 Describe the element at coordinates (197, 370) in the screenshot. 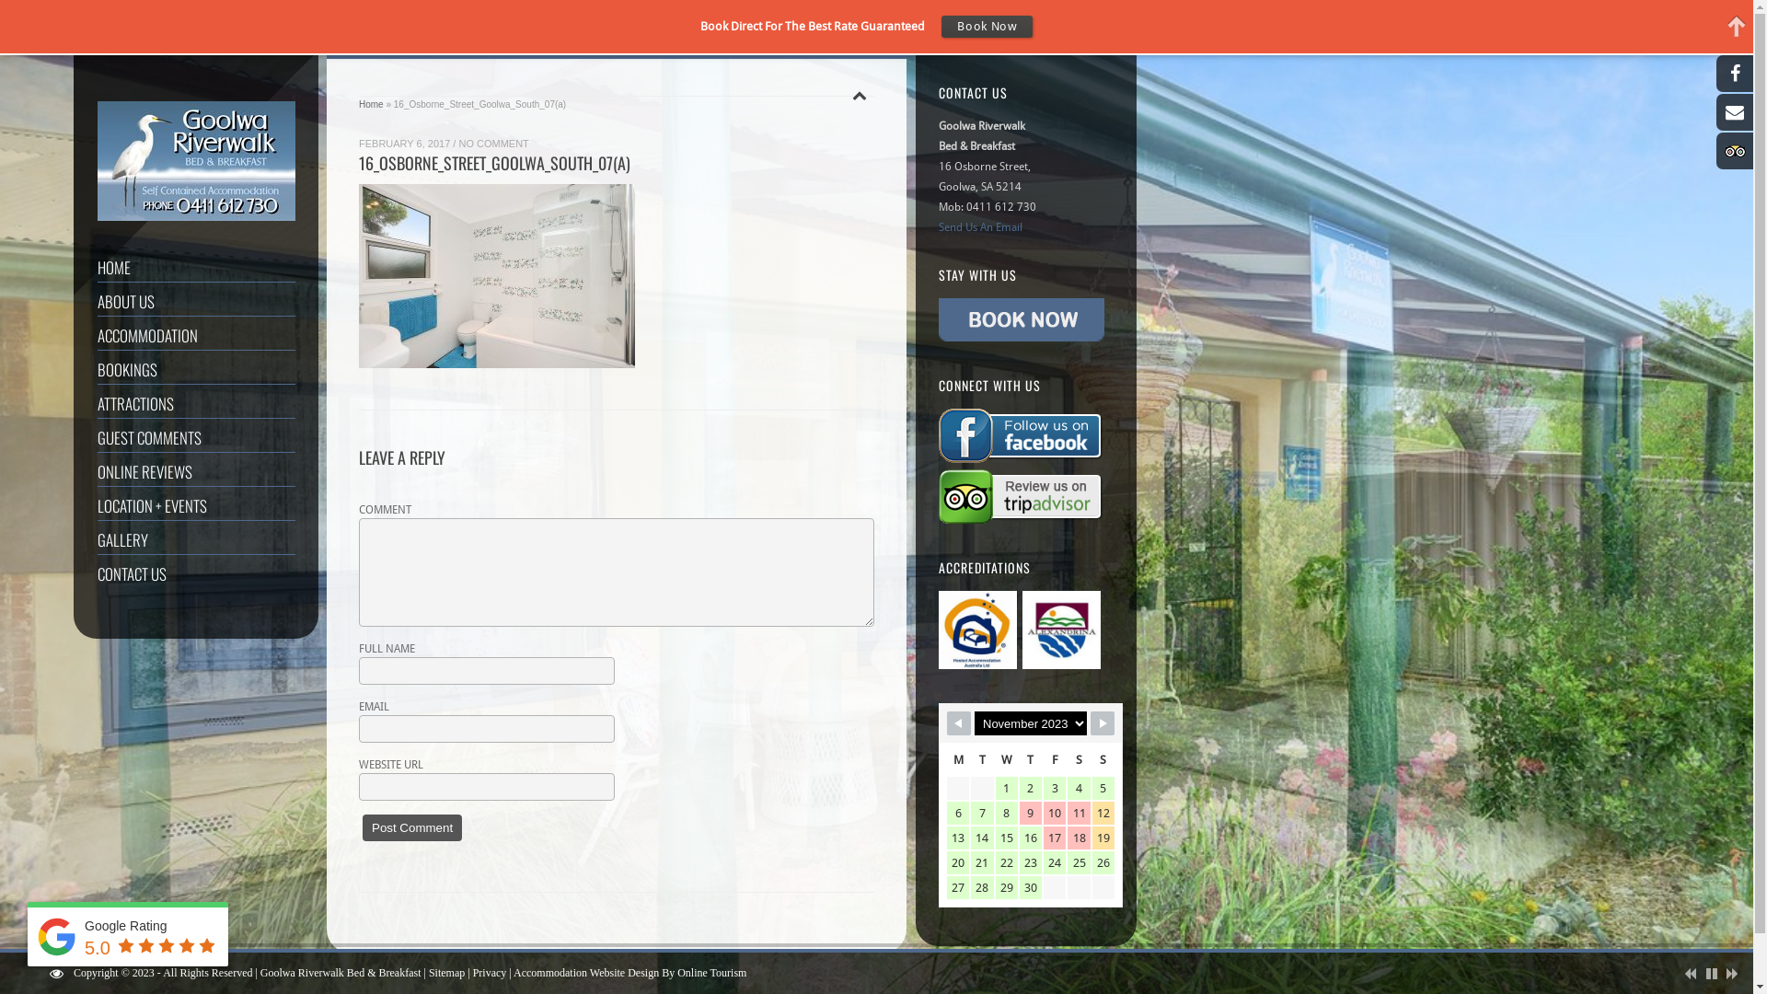

I see `BOOKINGS` at that location.